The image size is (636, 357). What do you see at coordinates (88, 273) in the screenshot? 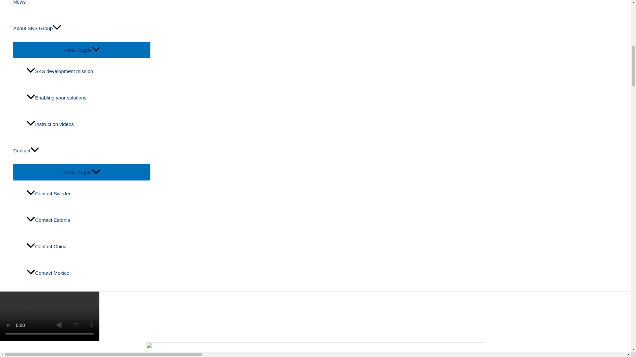
I see `Contact Mexico` at bounding box center [88, 273].